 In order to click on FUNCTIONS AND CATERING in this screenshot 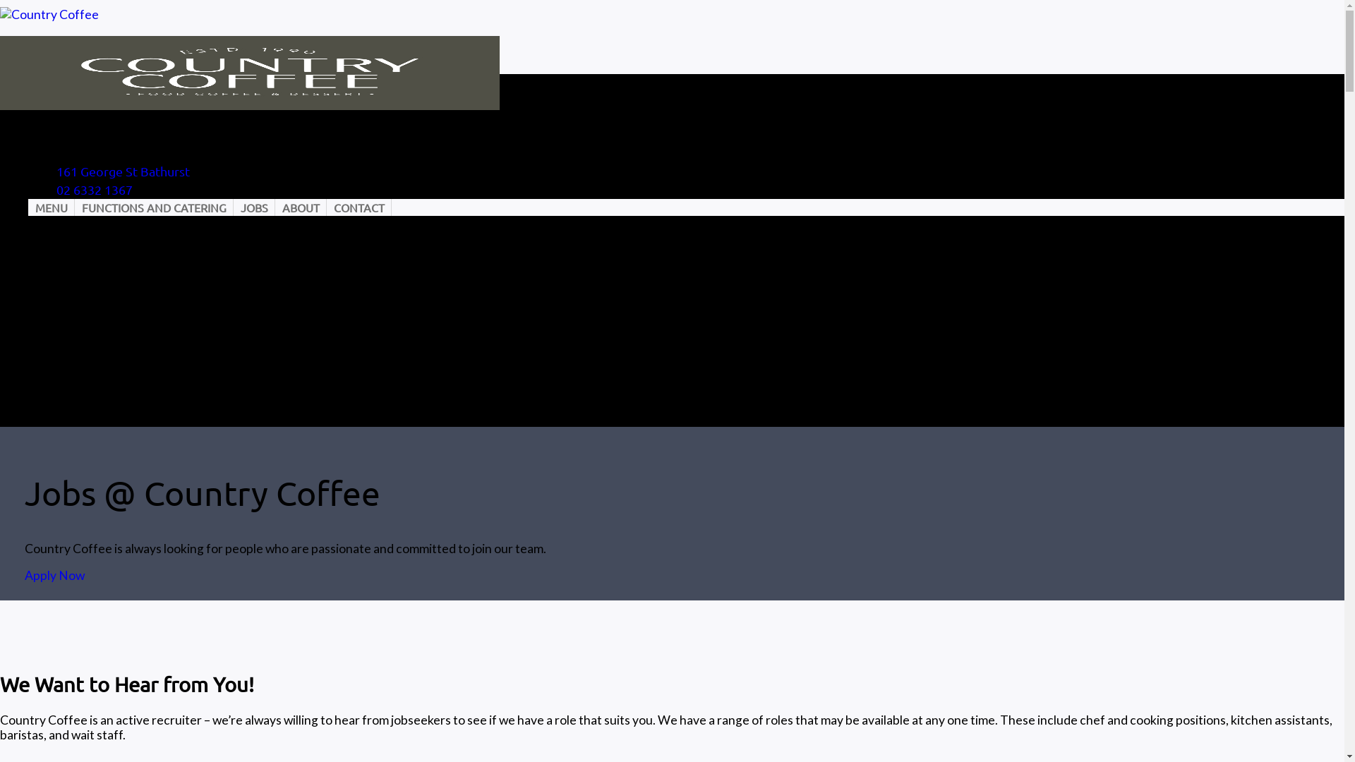, I will do `click(154, 207)`.